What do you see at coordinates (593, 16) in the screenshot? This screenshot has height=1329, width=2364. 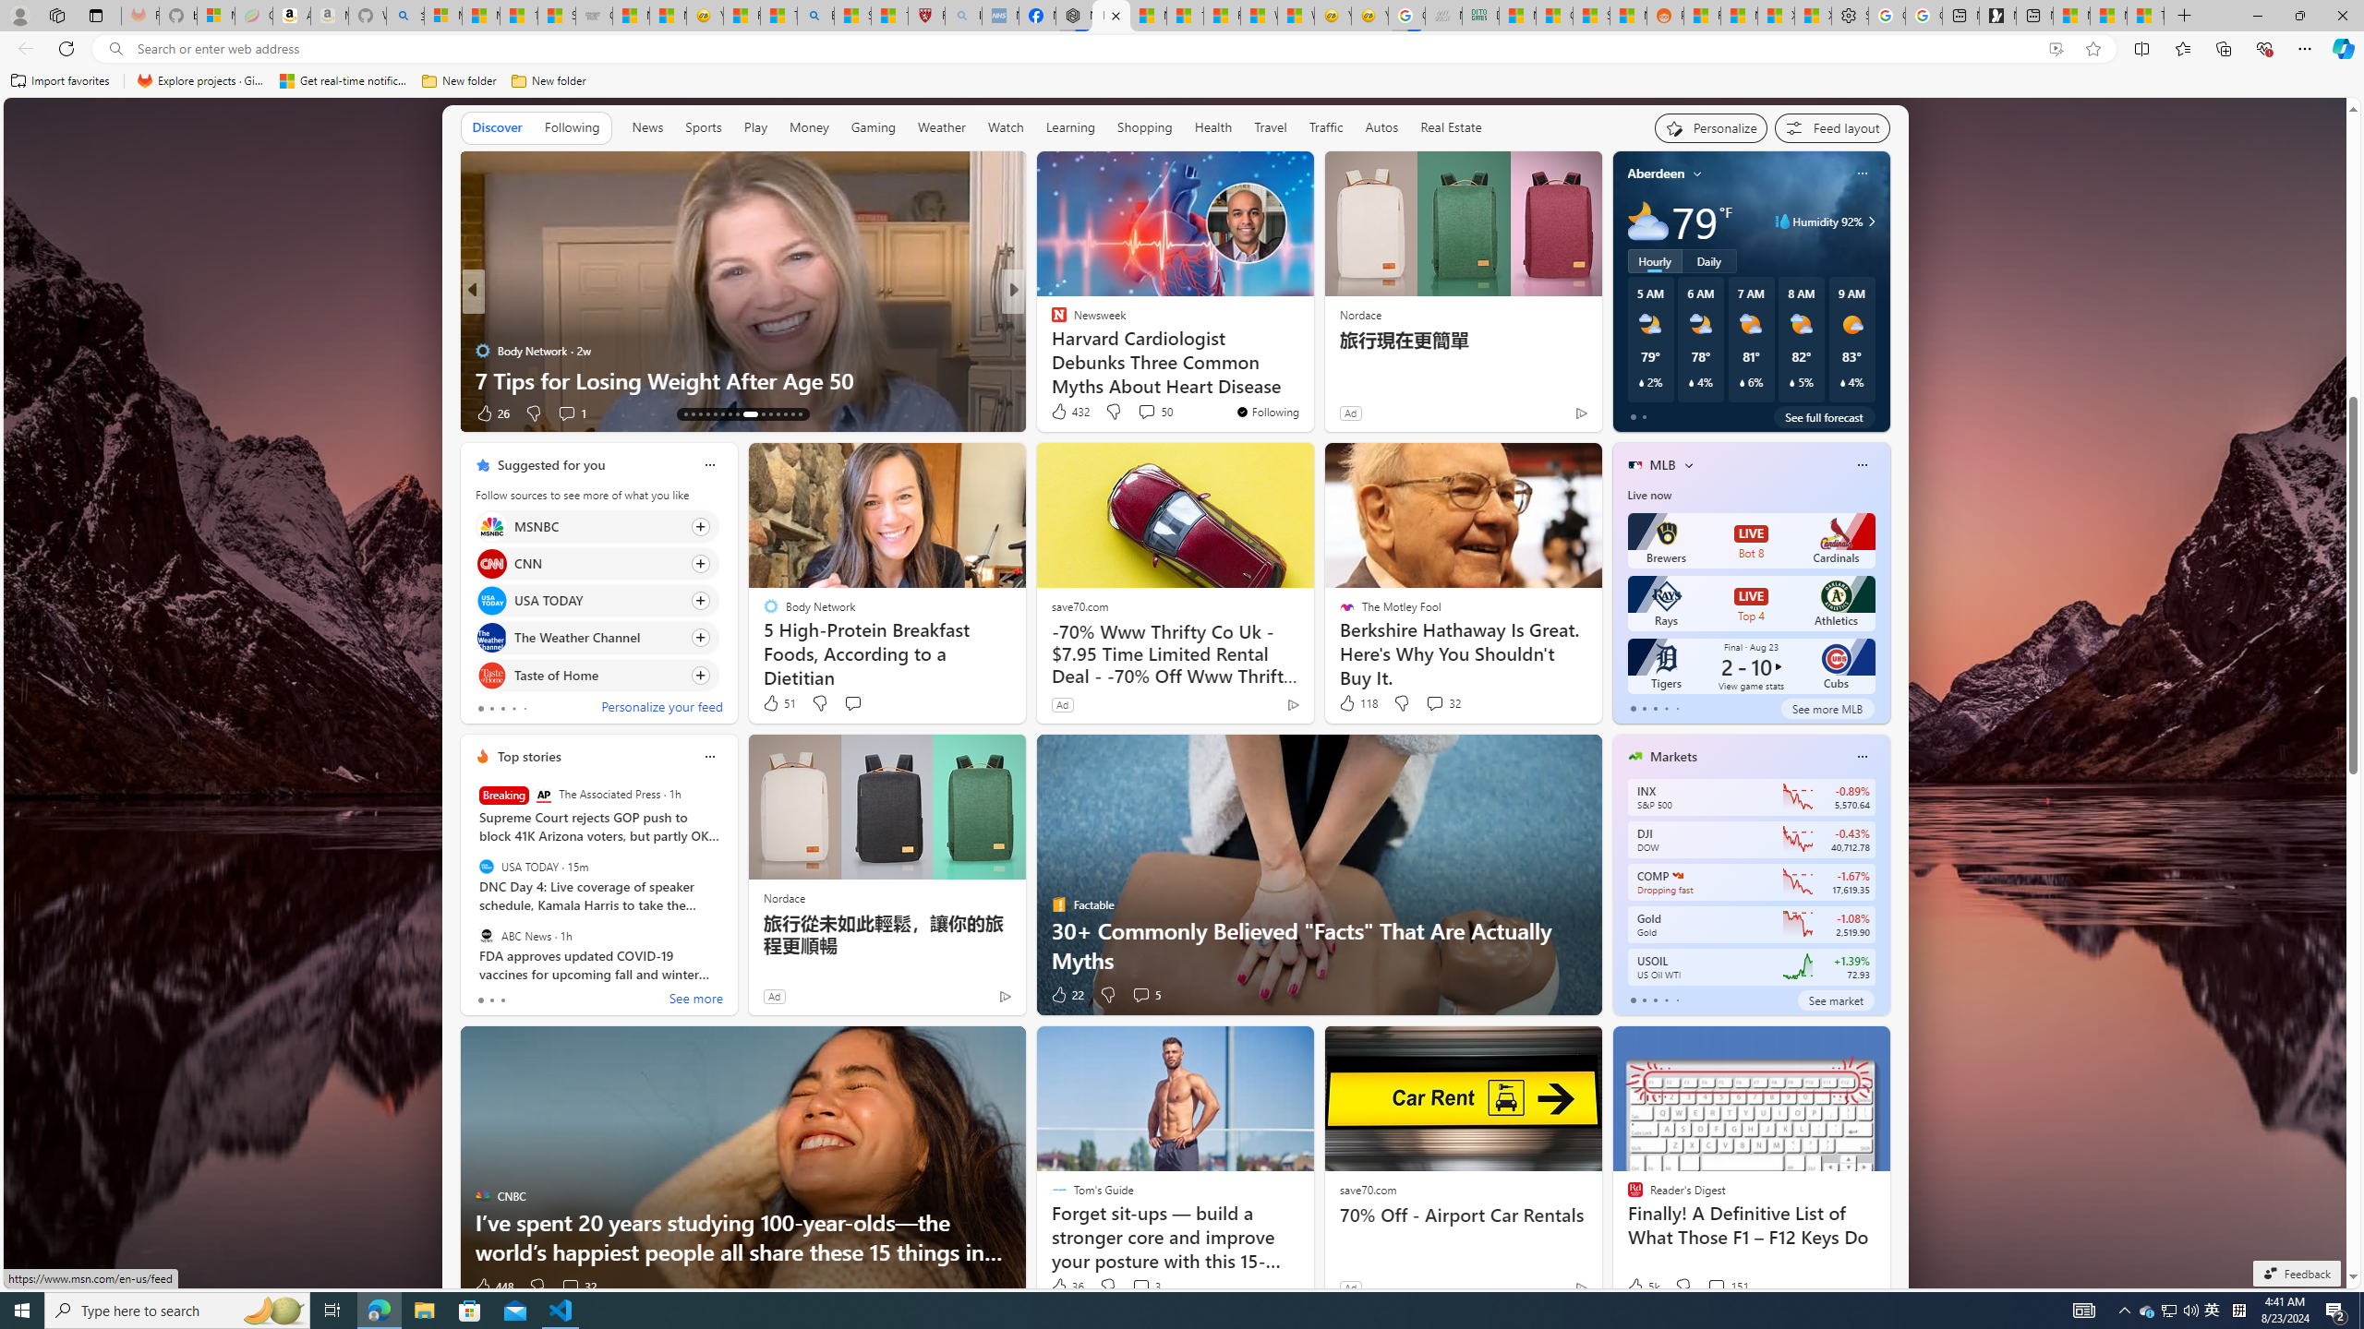 I see `Combat Siege` at bounding box center [593, 16].